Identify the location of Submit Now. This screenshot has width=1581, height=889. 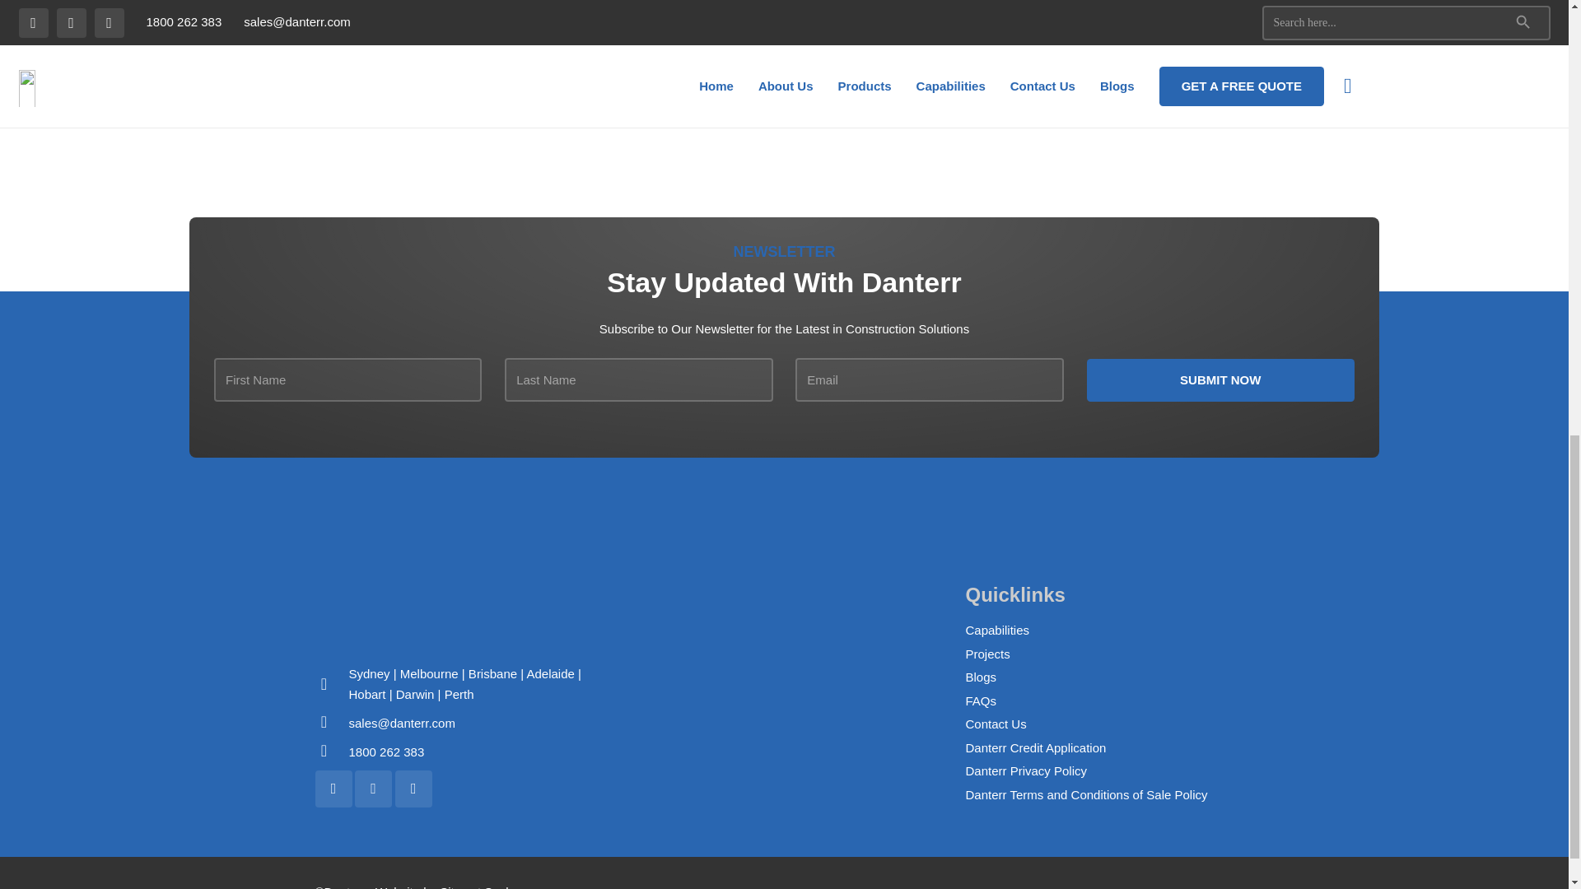
(1220, 380).